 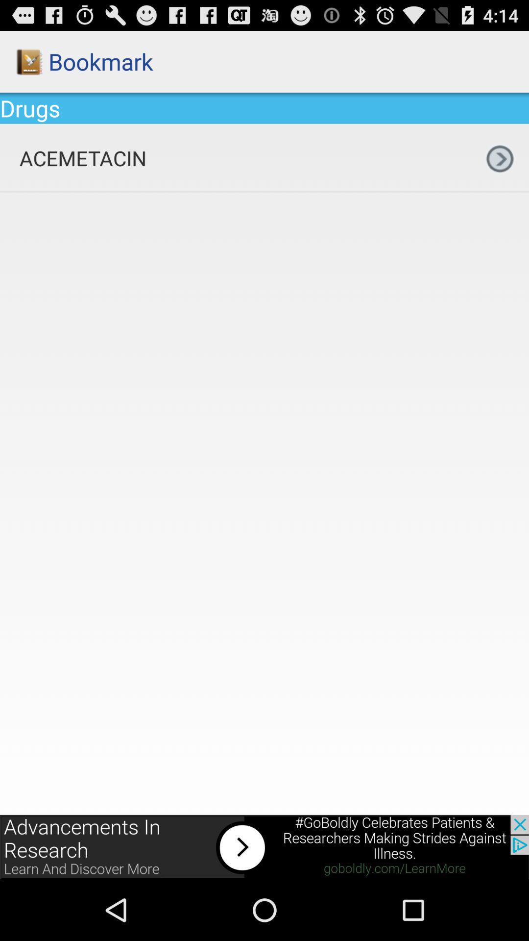 What do you see at coordinates (264, 847) in the screenshot?
I see `click for more info` at bounding box center [264, 847].